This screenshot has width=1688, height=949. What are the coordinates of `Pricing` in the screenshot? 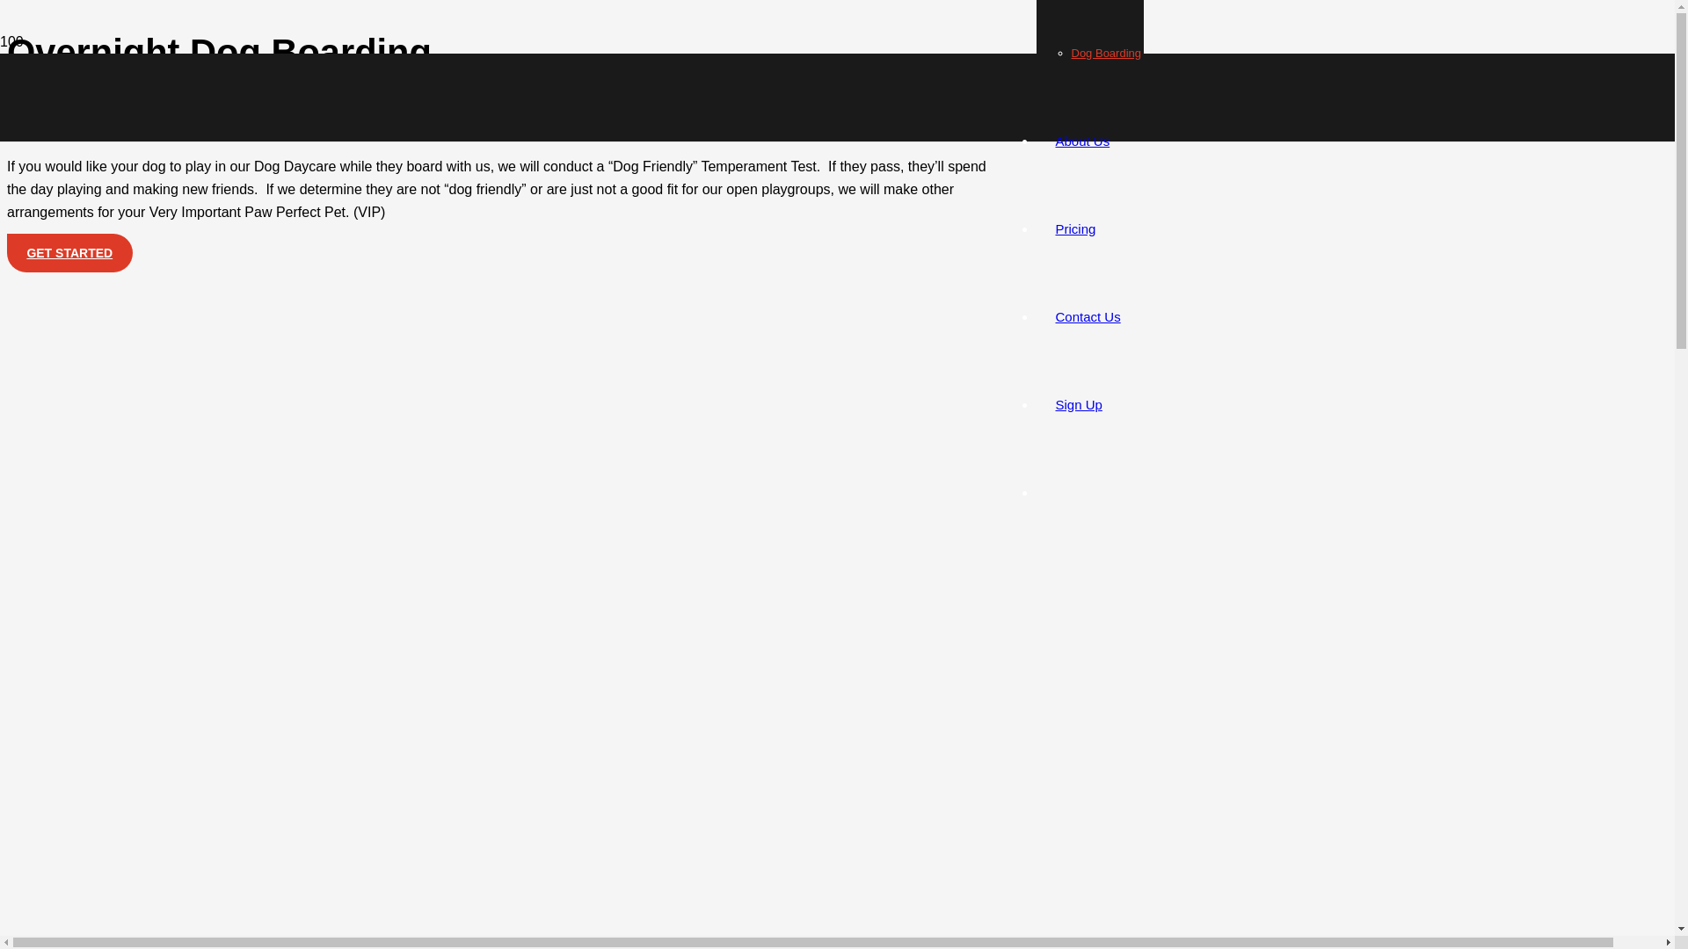 It's located at (1074, 228).